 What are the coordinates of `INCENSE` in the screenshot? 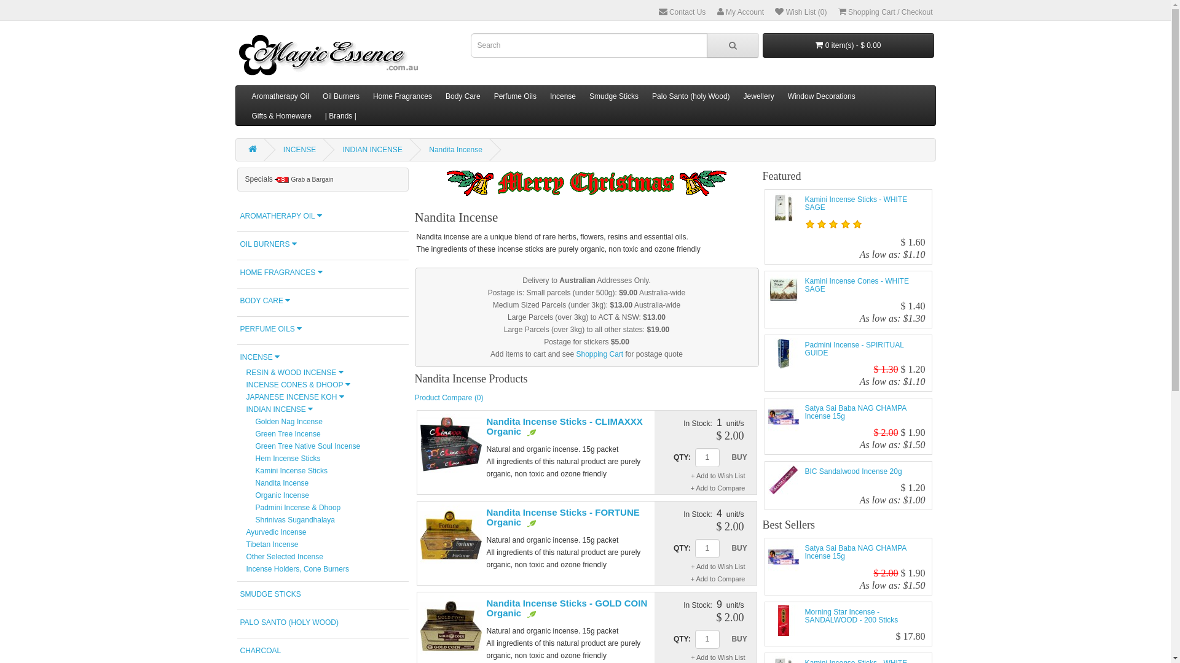 It's located at (323, 357).